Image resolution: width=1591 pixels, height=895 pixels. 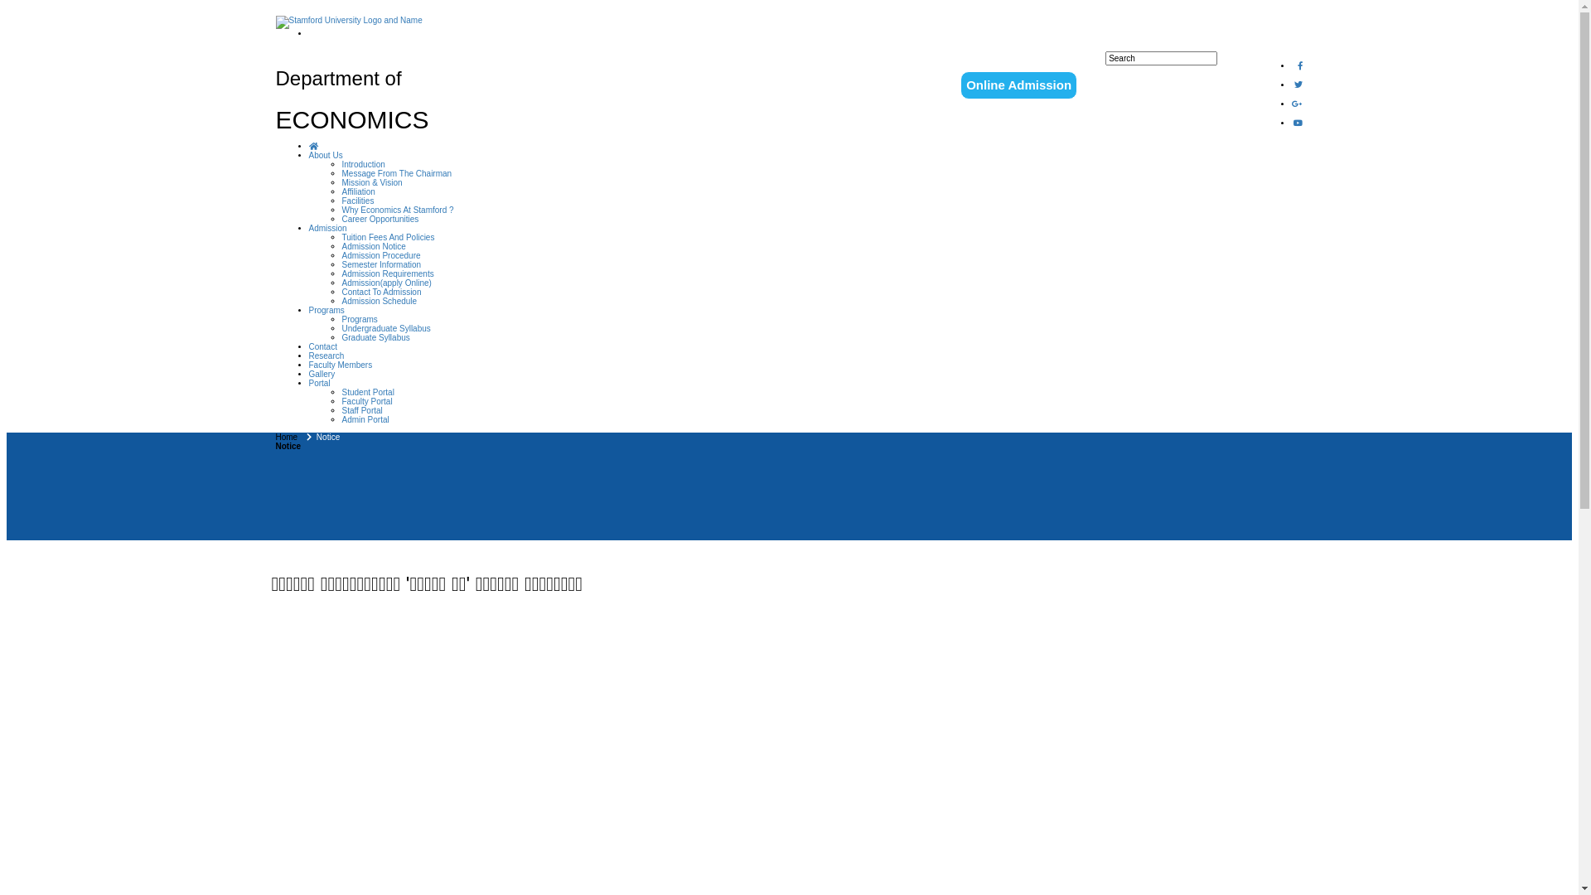 I want to click on Undergraduate Syllabus, so click(x=386, y=328).